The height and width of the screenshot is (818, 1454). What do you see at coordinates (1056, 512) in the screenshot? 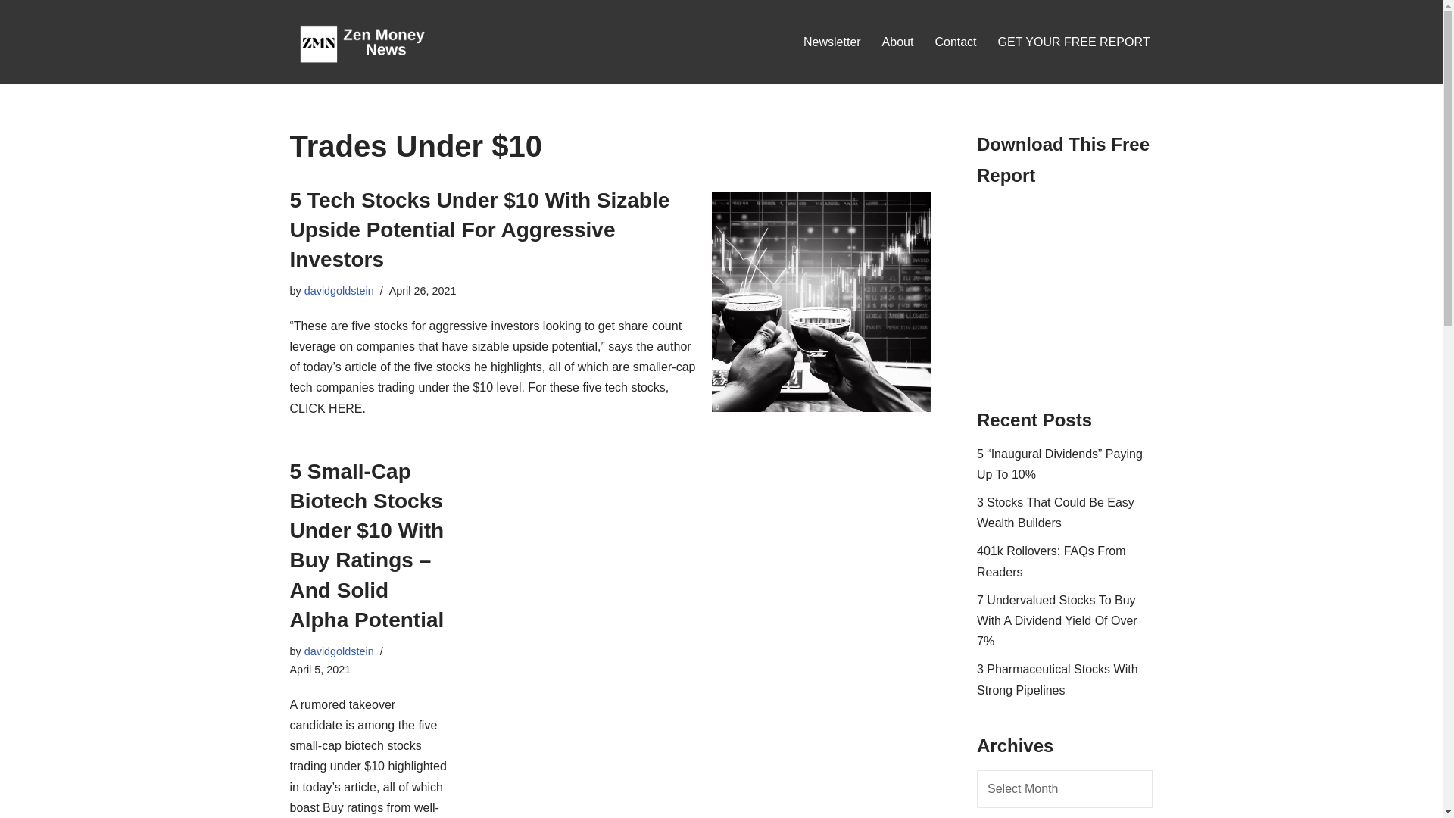
I see `3 Stocks That Could Be Easy Wealth Builders` at bounding box center [1056, 512].